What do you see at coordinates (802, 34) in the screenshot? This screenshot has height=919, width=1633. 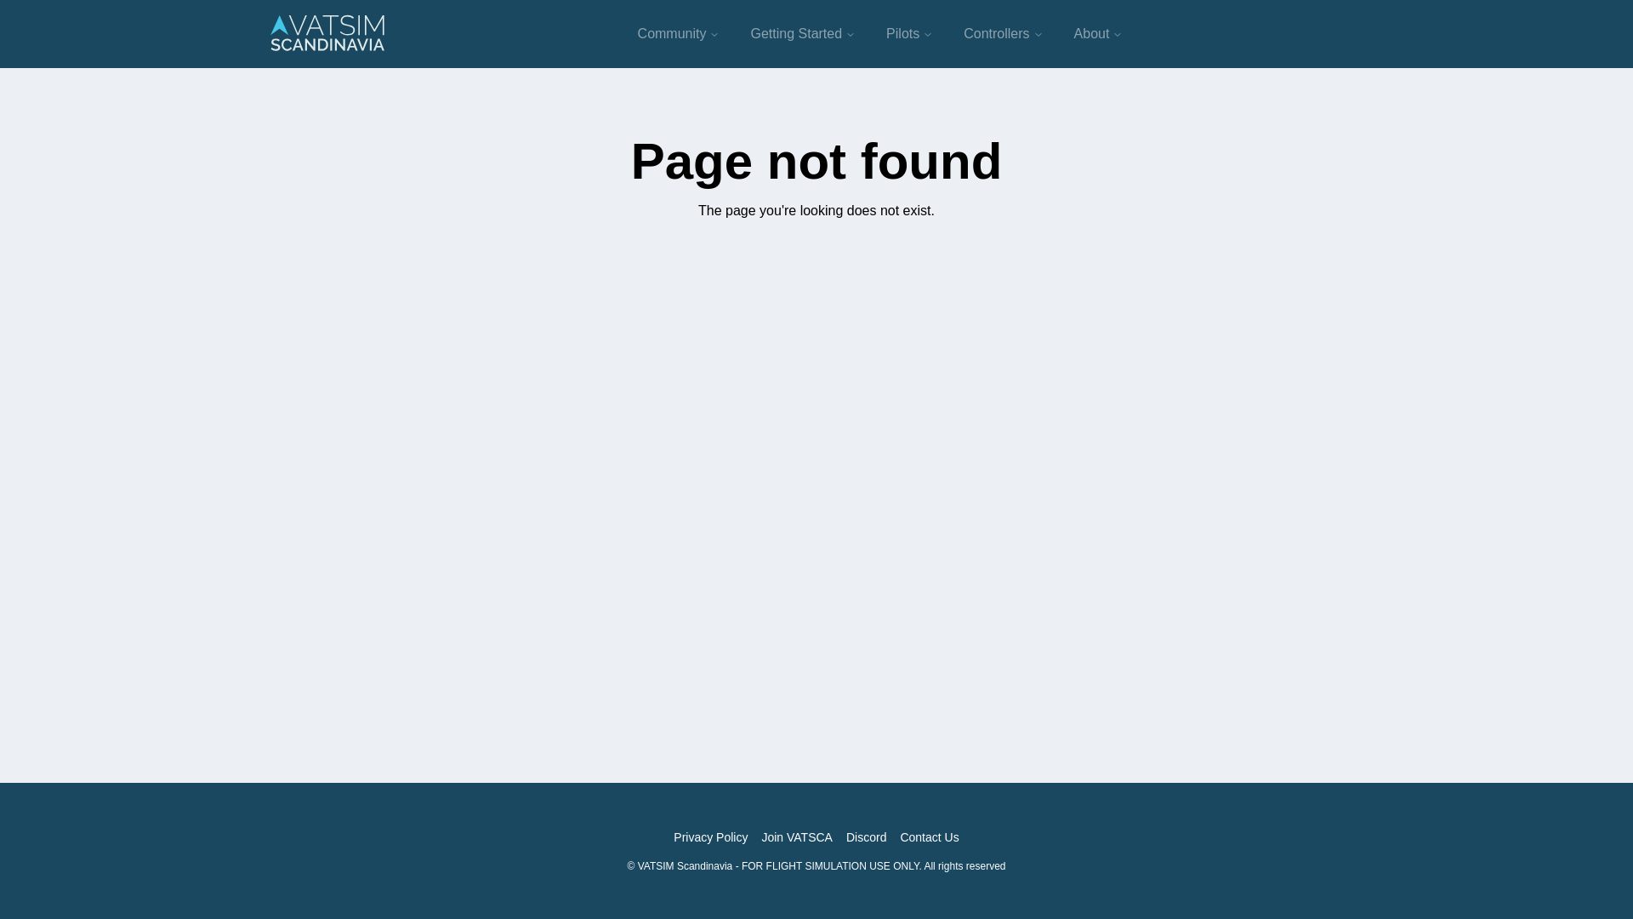 I see `Getting Started` at bounding box center [802, 34].